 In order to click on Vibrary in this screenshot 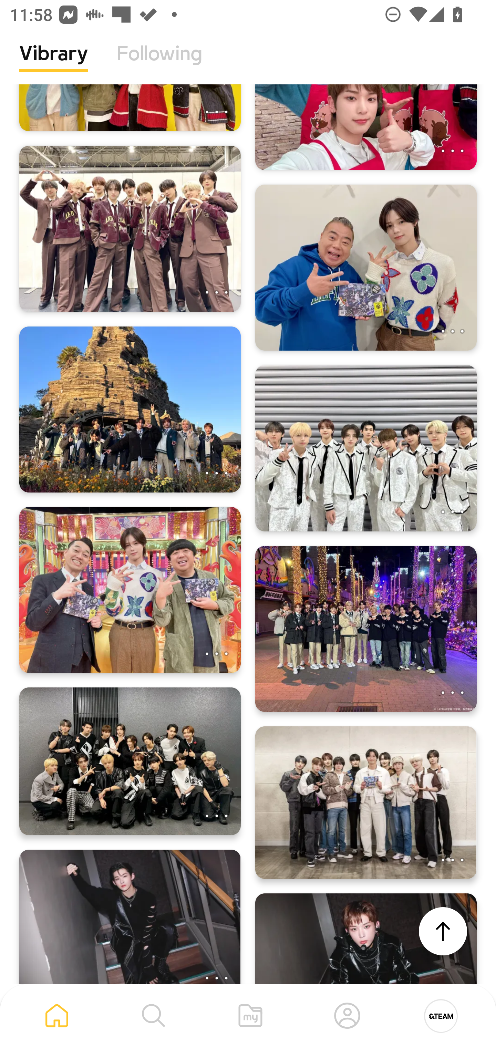, I will do `click(54, 64)`.